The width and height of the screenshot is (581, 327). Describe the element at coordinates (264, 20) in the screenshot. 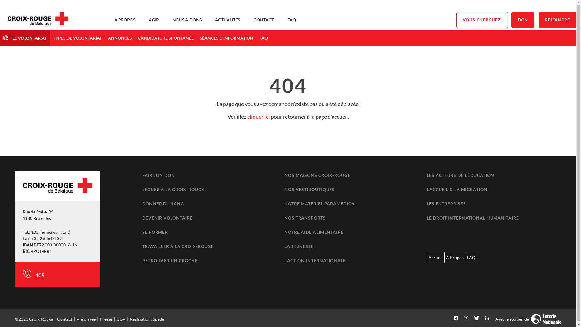

I see `CONTACT` at that location.